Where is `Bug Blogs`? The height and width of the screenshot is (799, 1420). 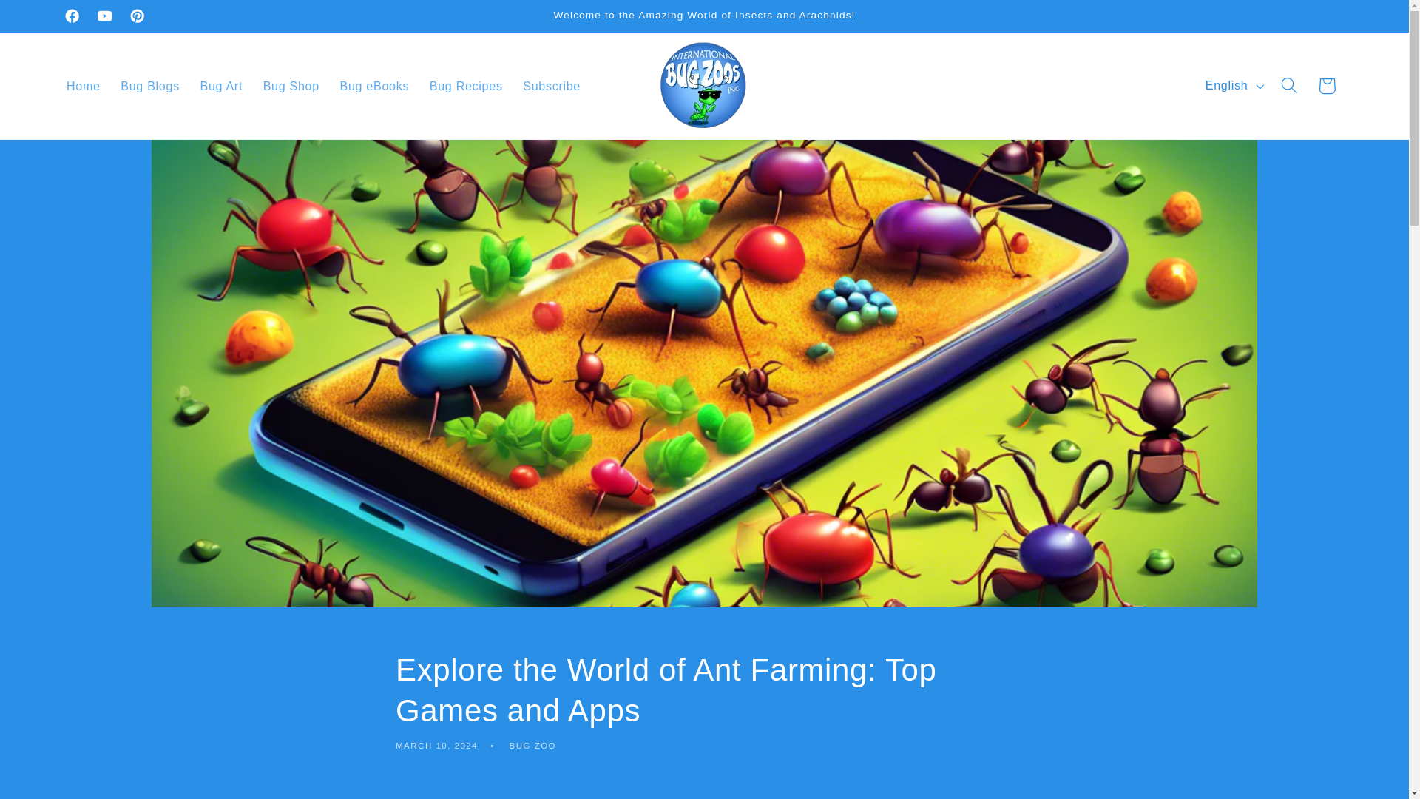
Bug Blogs is located at coordinates (150, 86).